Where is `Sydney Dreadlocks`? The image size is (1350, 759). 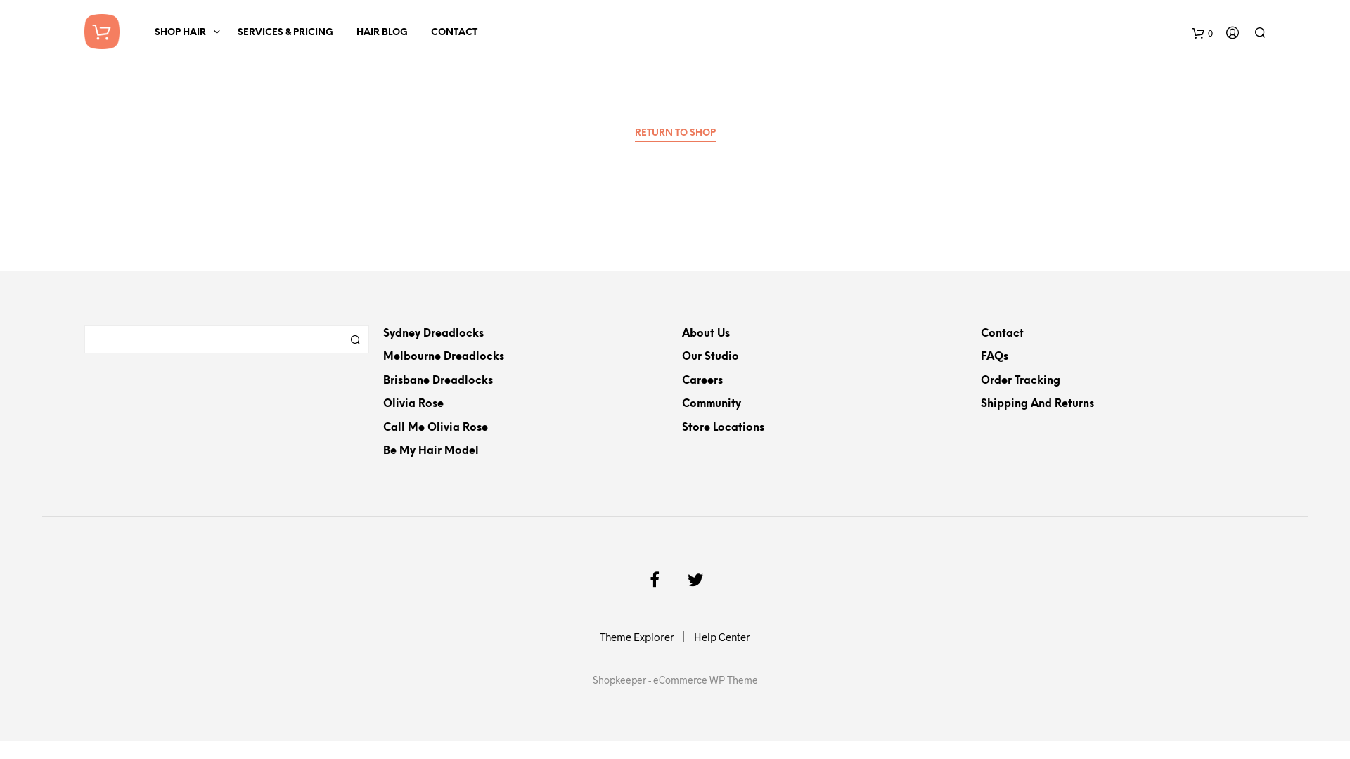
Sydney Dreadlocks is located at coordinates (433, 333).